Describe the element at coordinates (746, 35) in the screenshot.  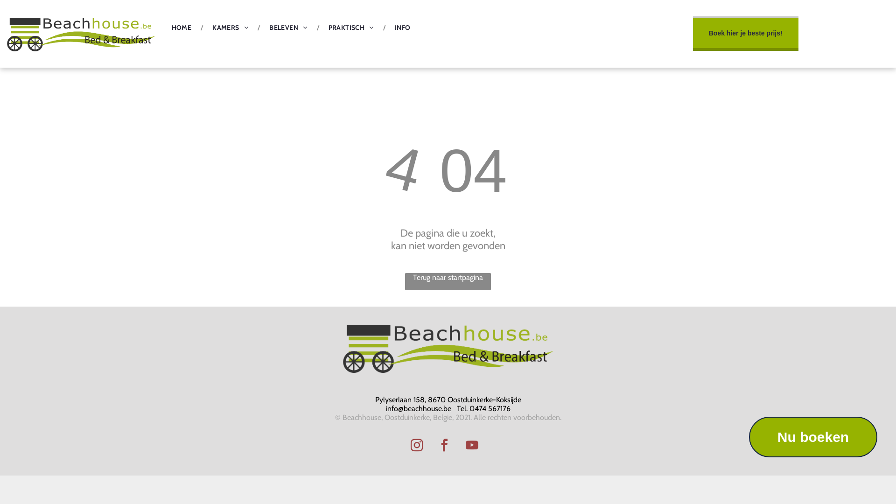
I see `Boek hier je beste prijs!` at that location.